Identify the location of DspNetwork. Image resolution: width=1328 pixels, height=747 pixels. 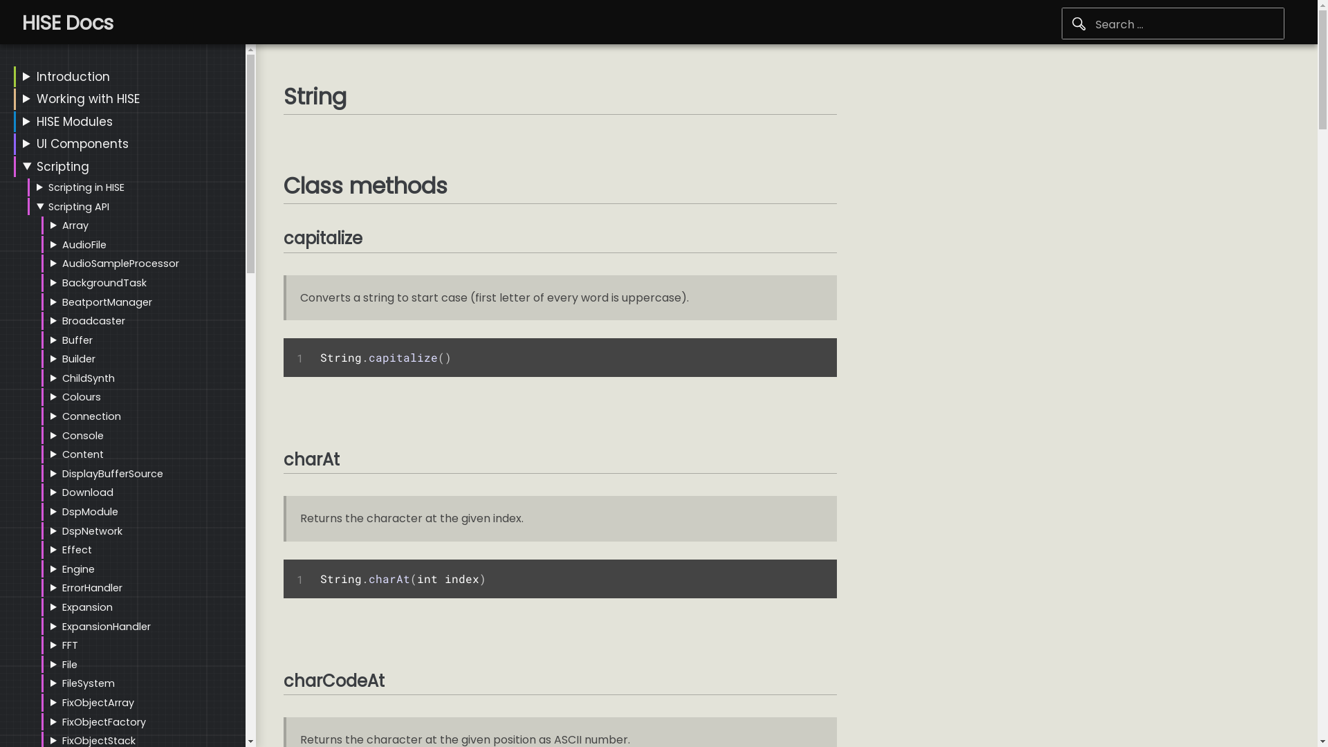
(93, 531).